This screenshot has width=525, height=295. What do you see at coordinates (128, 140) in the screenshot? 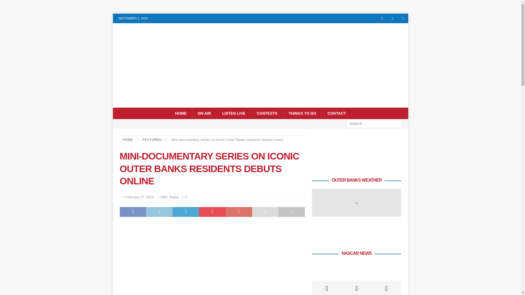
I see `HOME` at bounding box center [128, 140].